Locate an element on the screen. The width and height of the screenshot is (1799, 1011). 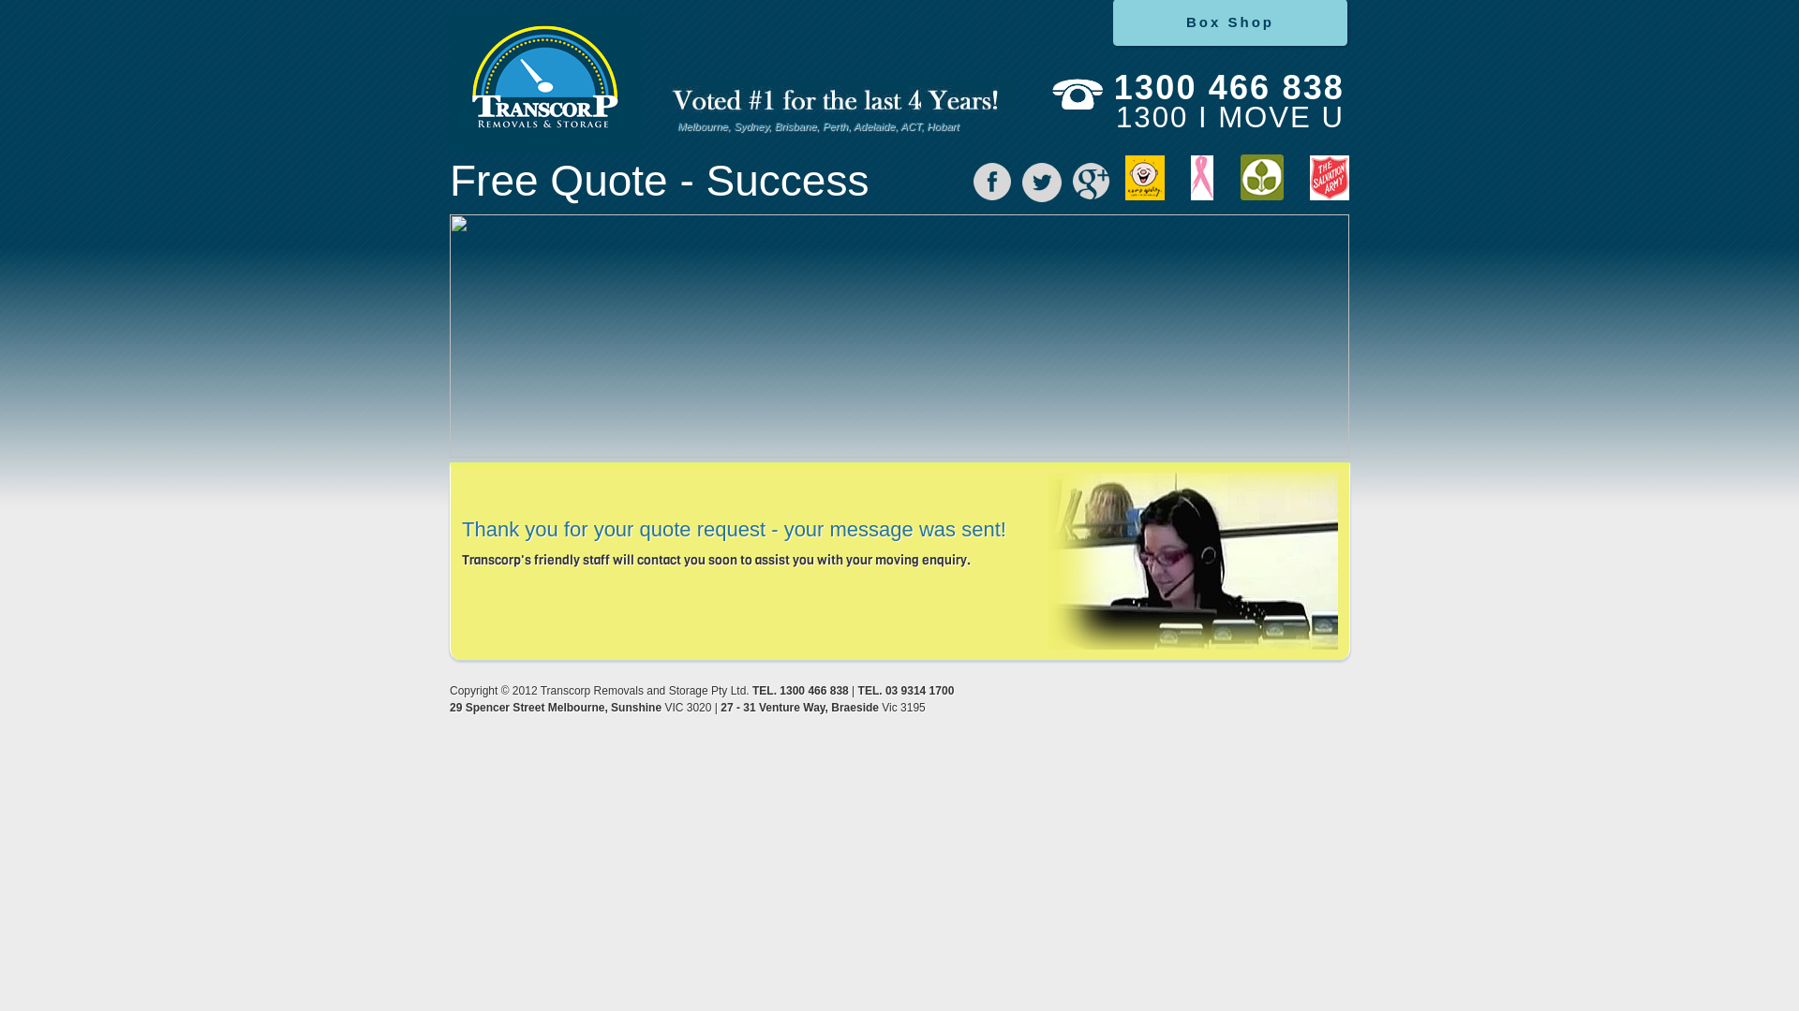
National Breast Cancer Foundation is located at coordinates (1202, 178).